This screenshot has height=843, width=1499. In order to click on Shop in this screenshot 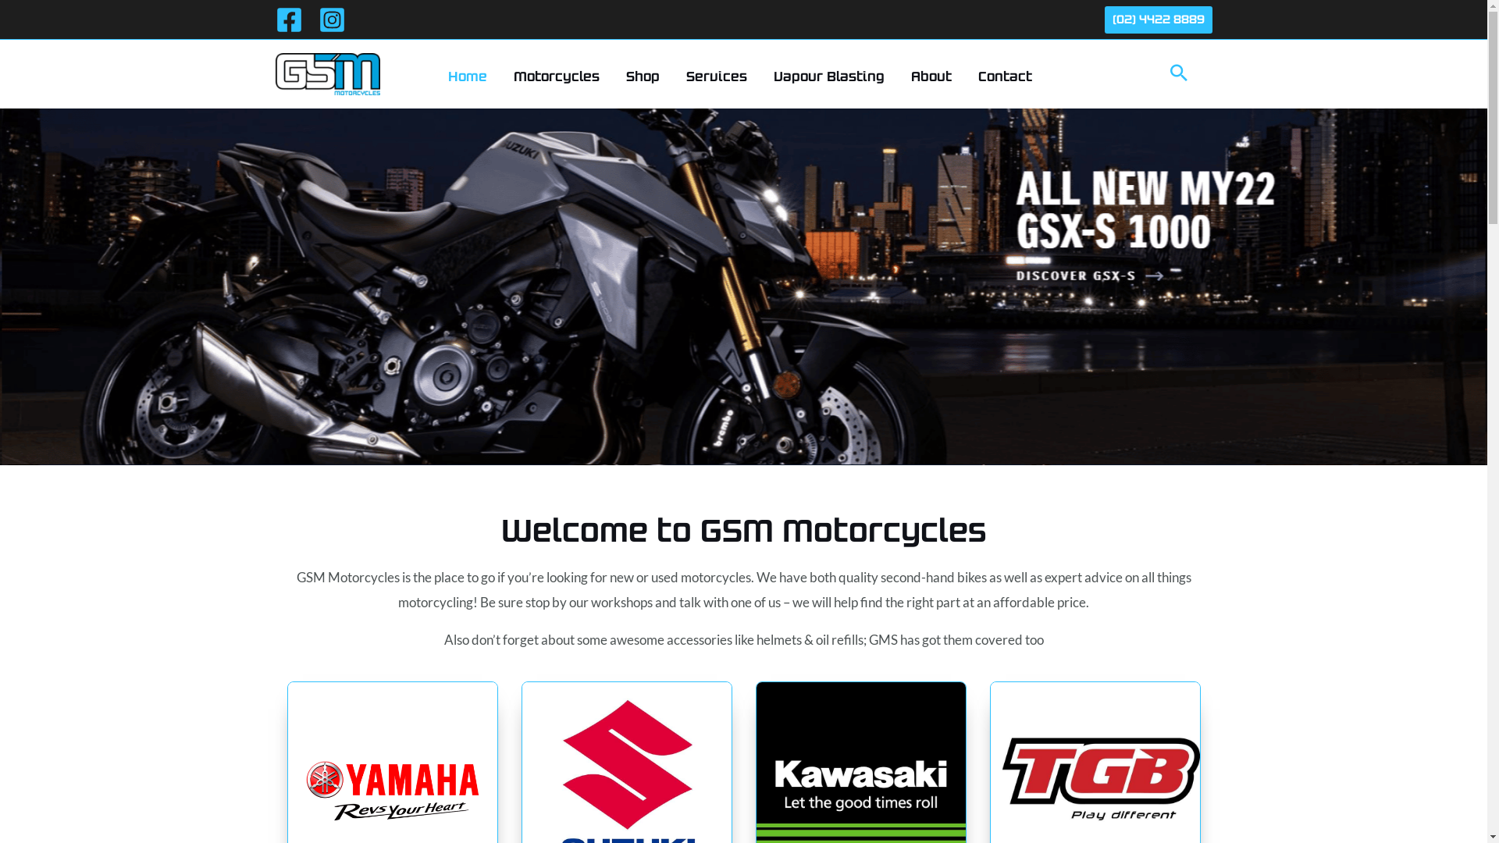, I will do `click(642, 77)`.